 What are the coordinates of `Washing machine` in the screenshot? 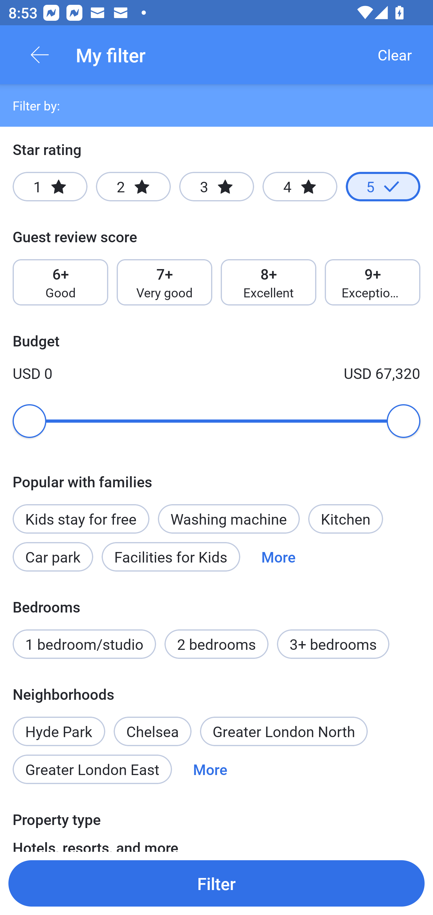 It's located at (229, 519).